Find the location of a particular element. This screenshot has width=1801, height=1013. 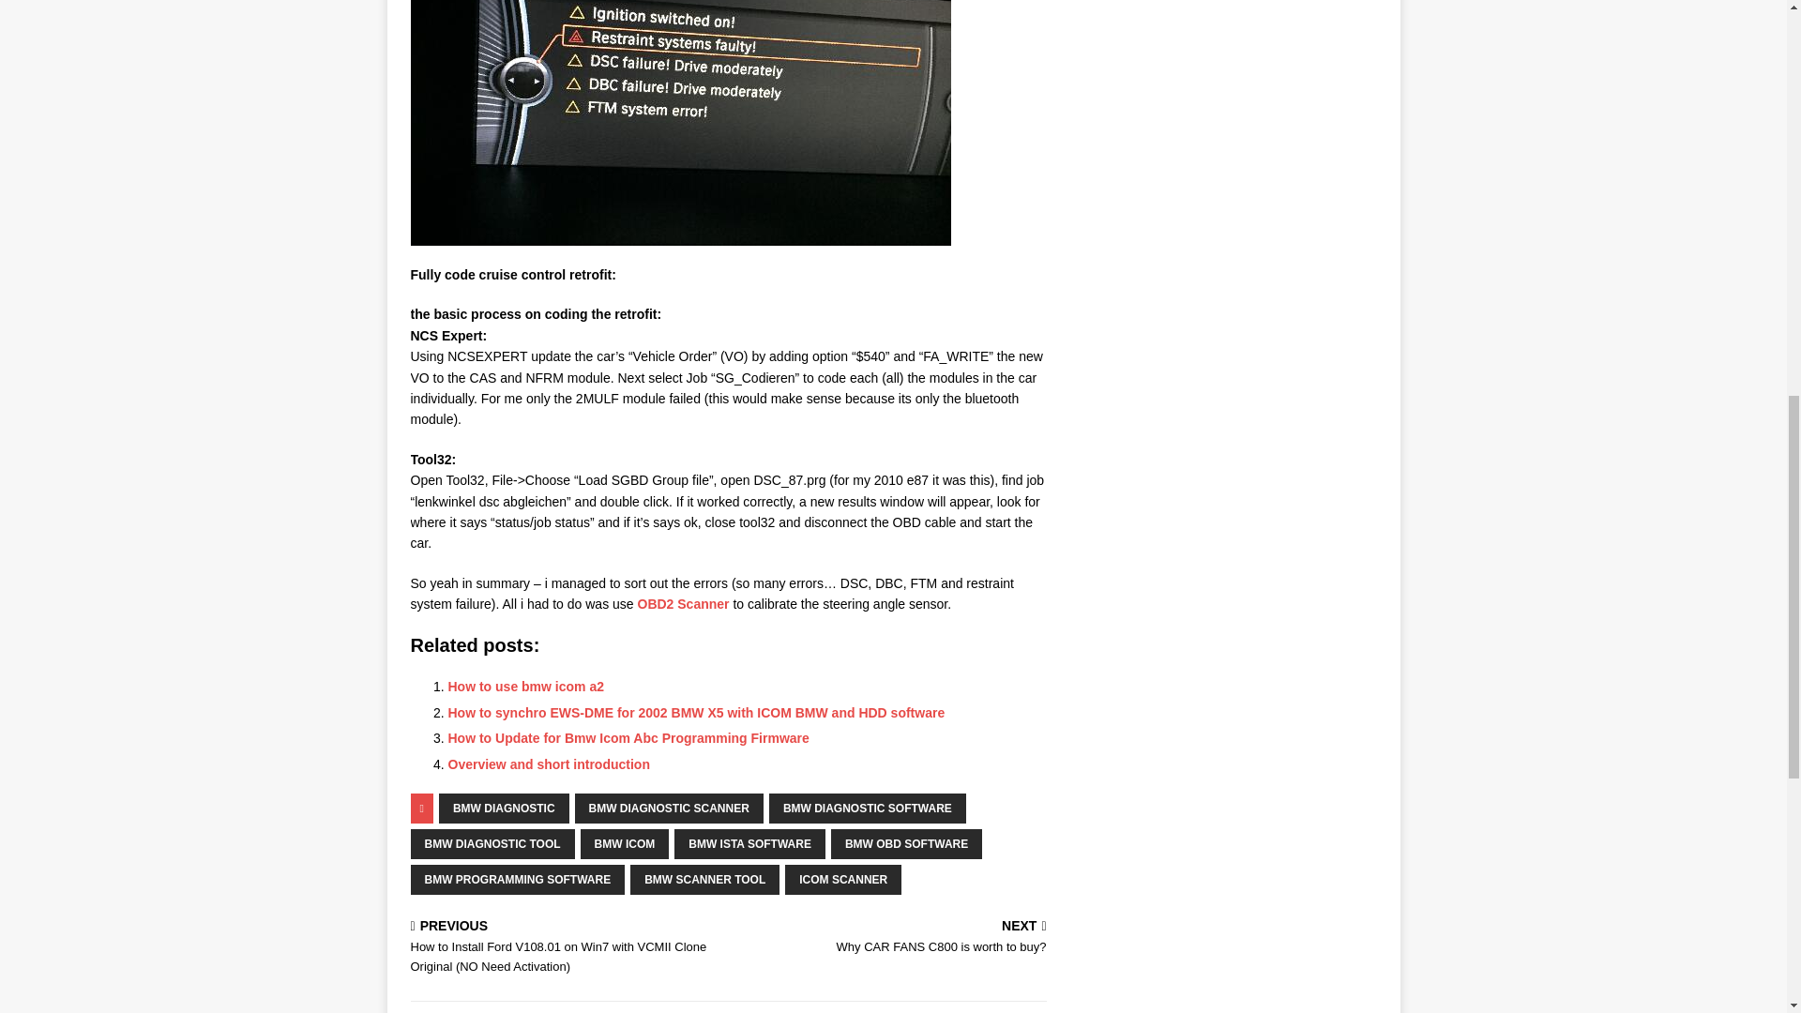

How to use bmw icom a2 is located at coordinates (525, 686).